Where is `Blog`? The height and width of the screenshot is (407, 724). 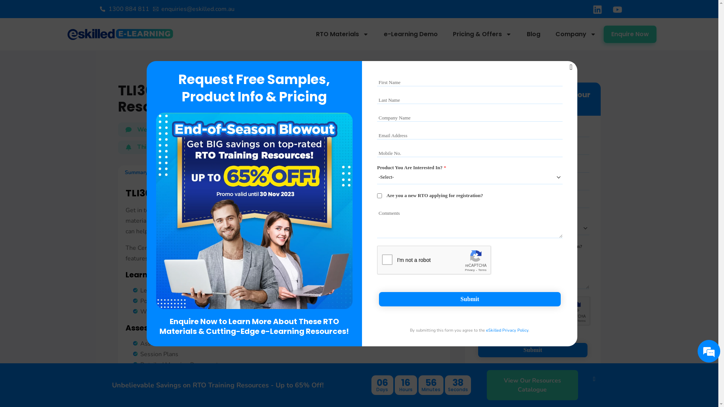
Blog is located at coordinates (534, 34).